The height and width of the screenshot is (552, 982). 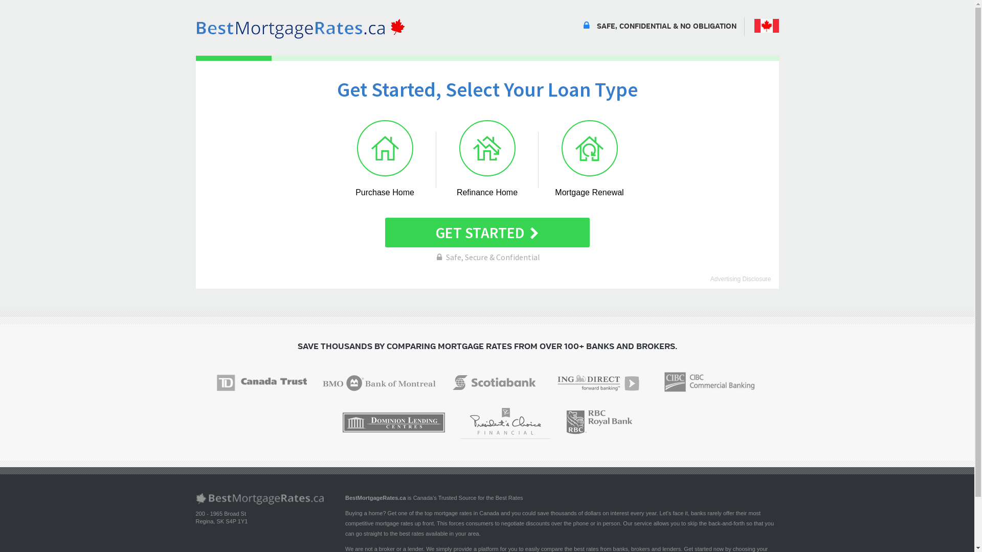 I want to click on GET STARTED, so click(x=487, y=233).